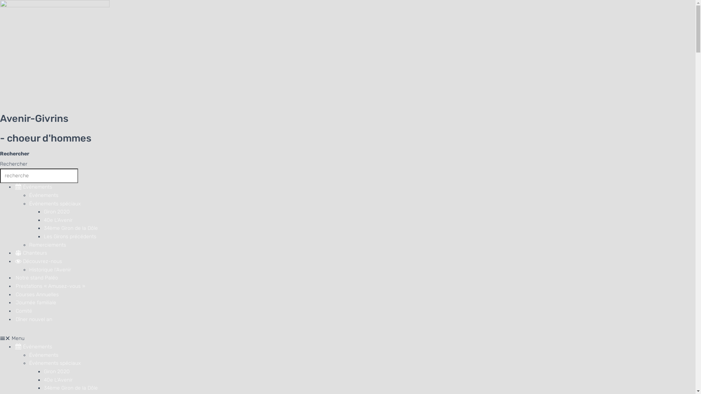 This screenshot has width=701, height=394. I want to click on Remerciements, so click(47, 245).